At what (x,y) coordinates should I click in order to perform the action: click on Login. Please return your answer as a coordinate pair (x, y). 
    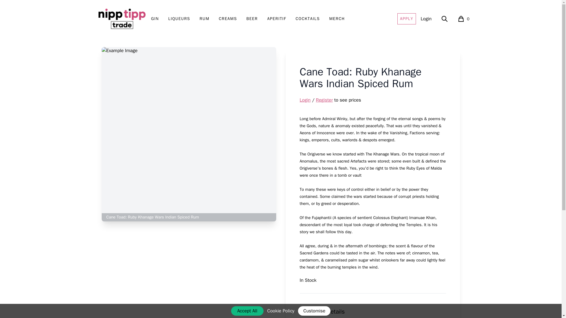
    Looking at the image, I should click on (305, 100).